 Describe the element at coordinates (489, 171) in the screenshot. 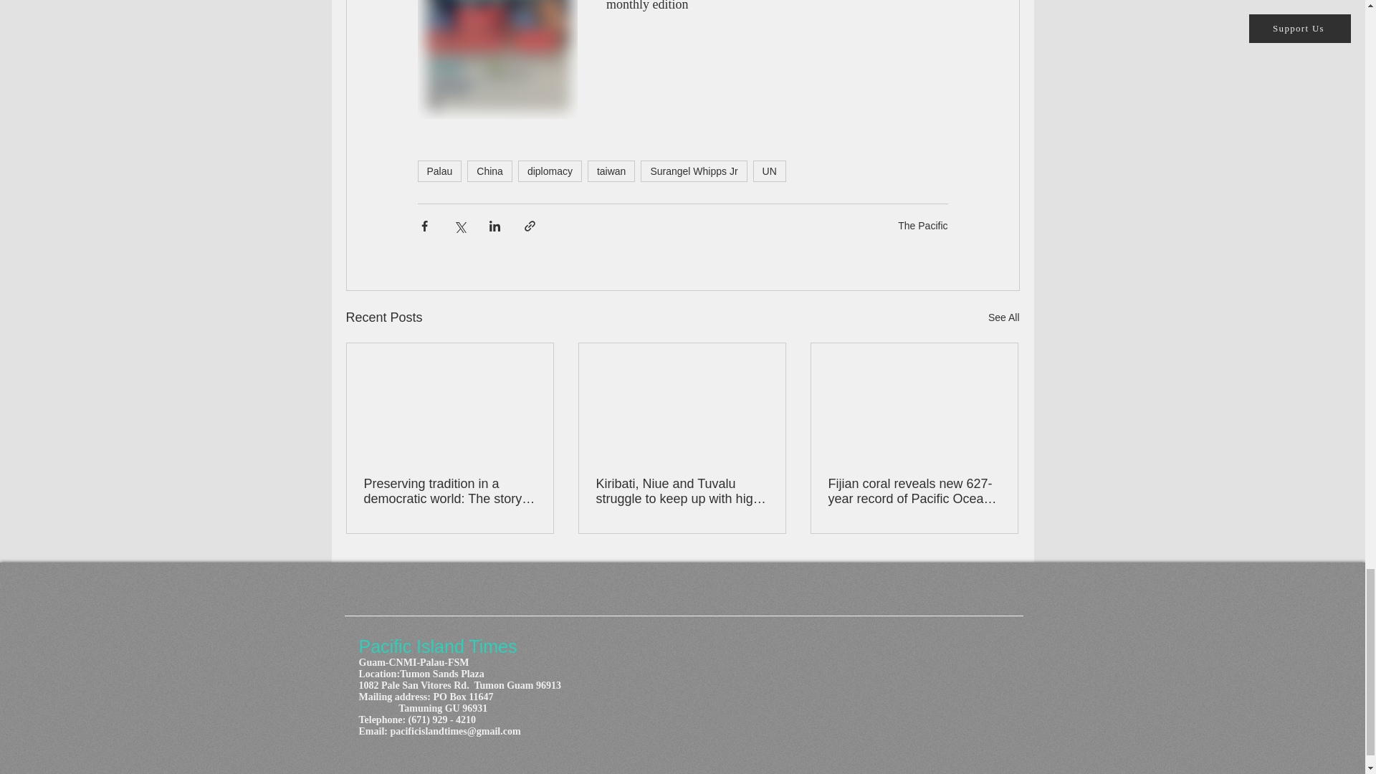

I see `China` at that location.